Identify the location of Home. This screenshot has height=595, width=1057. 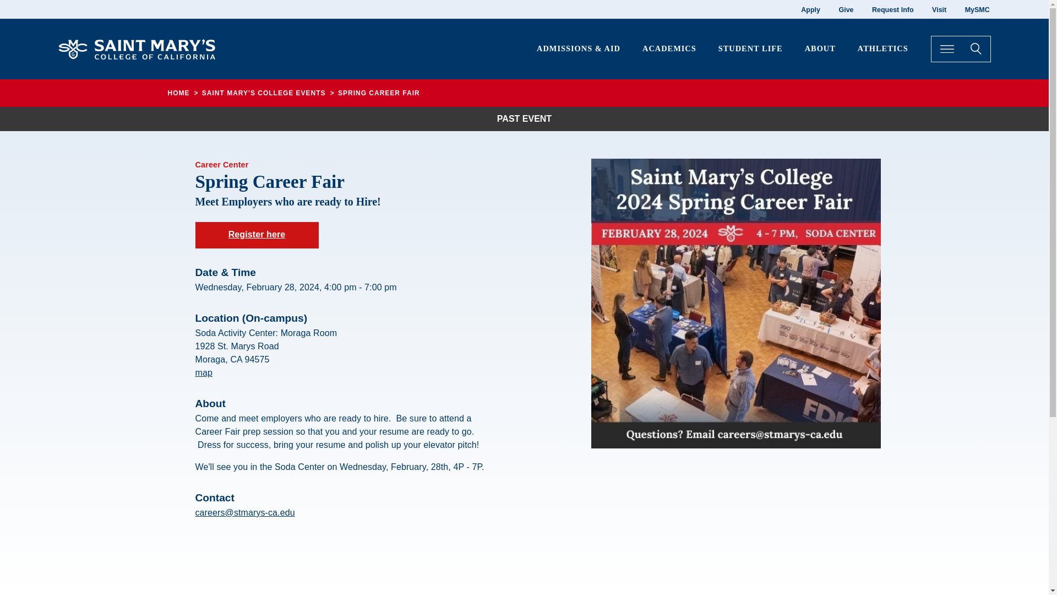
(141, 47).